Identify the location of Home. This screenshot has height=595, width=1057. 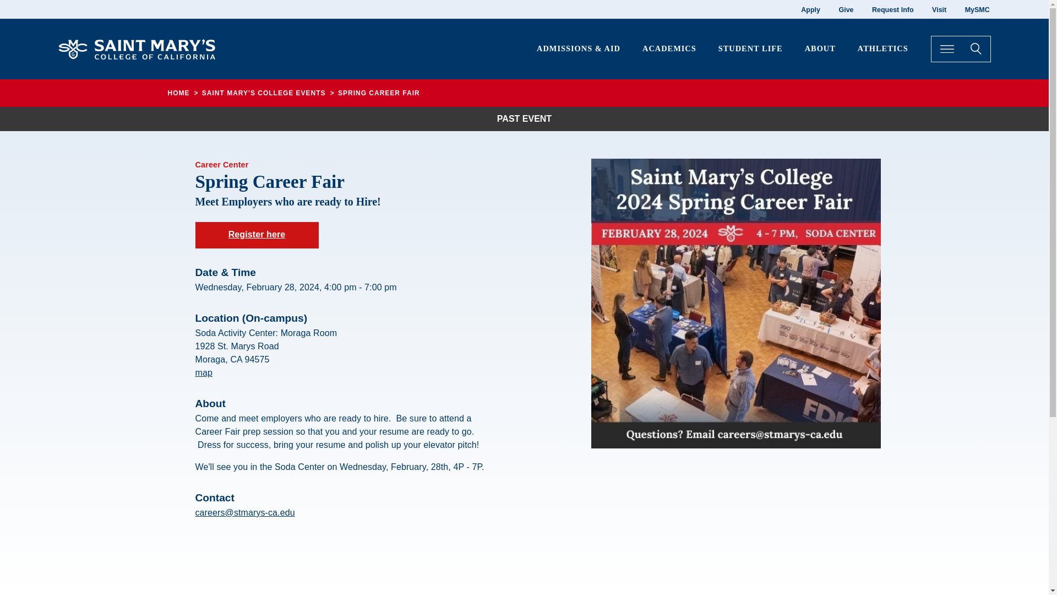
(141, 47).